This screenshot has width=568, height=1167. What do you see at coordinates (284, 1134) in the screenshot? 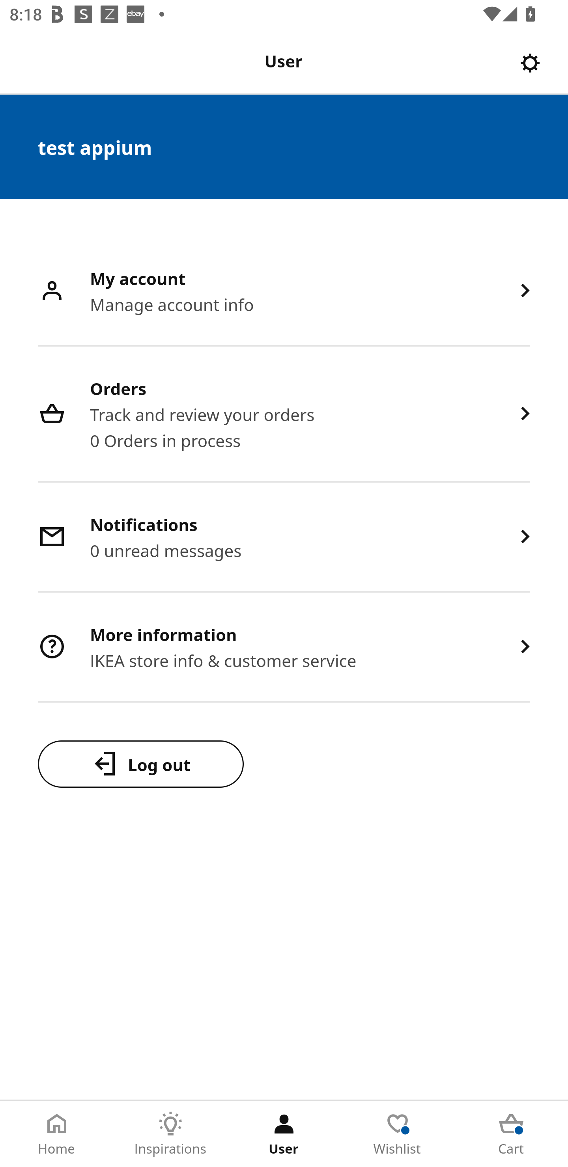
I see `User
Tab 3 of 5` at bounding box center [284, 1134].